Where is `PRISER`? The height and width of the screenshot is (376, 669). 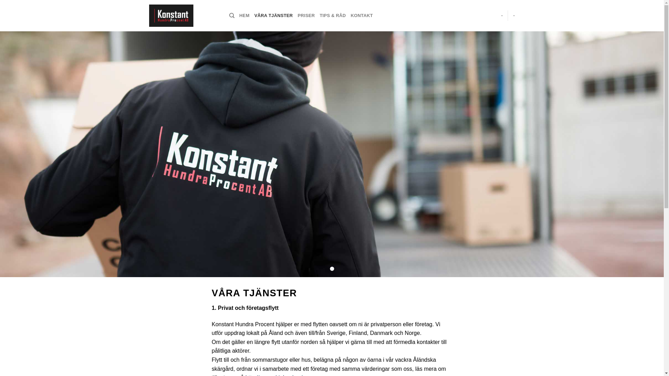 PRISER is located at coordinates (306, 16).